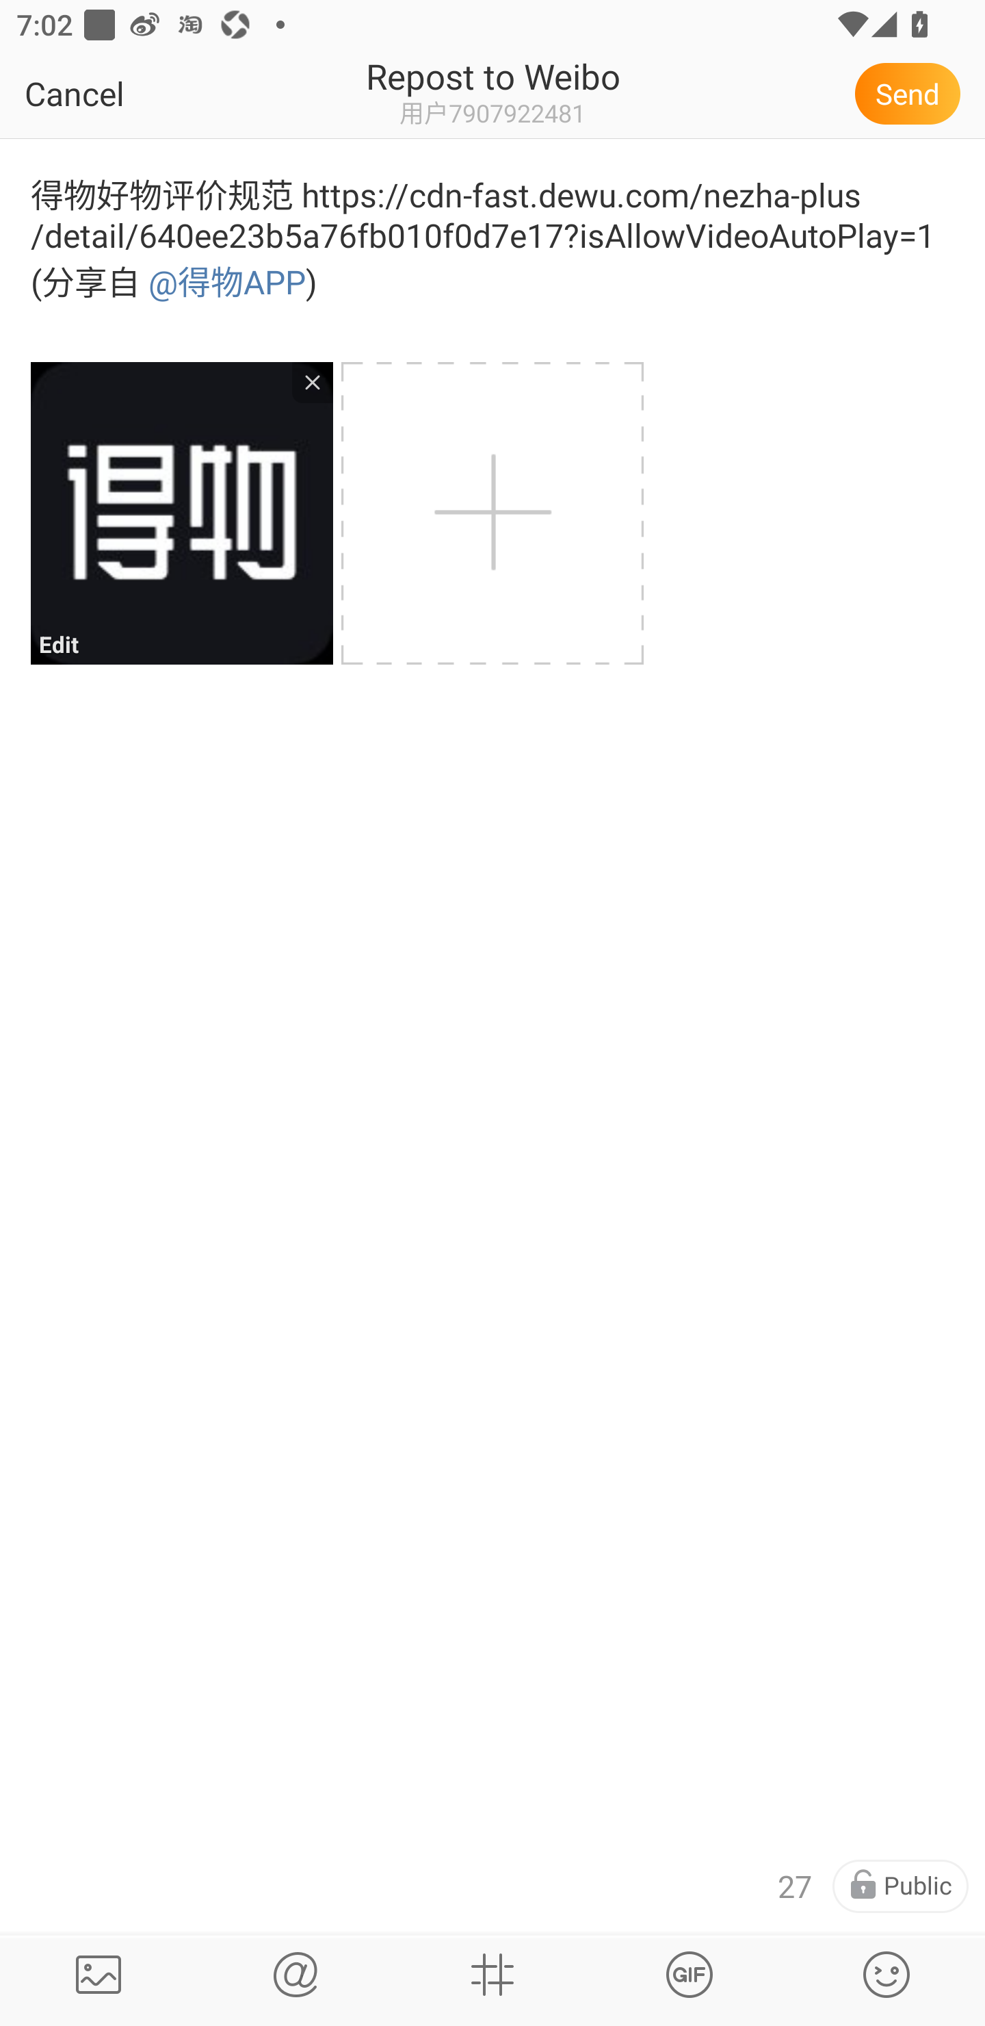  Describe the element at coordinates (295, 1974) in the screenshot. I see `Search` at that location.